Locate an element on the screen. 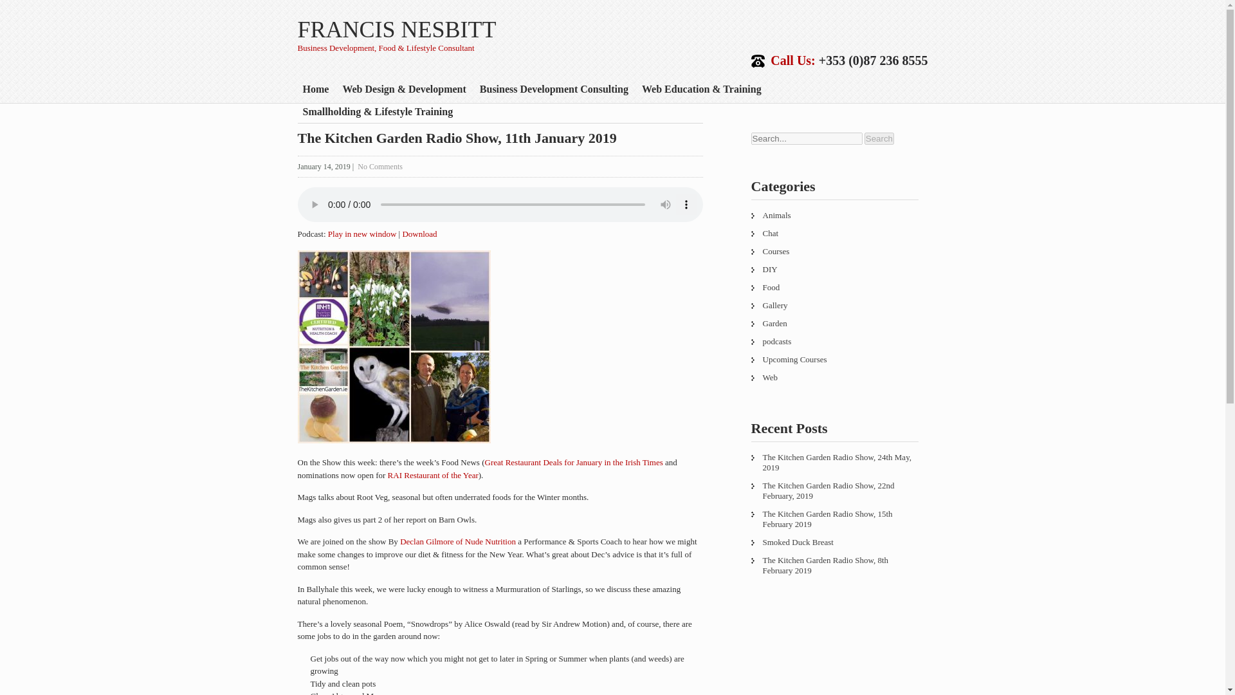  Download is located at coordinates (419, 234).